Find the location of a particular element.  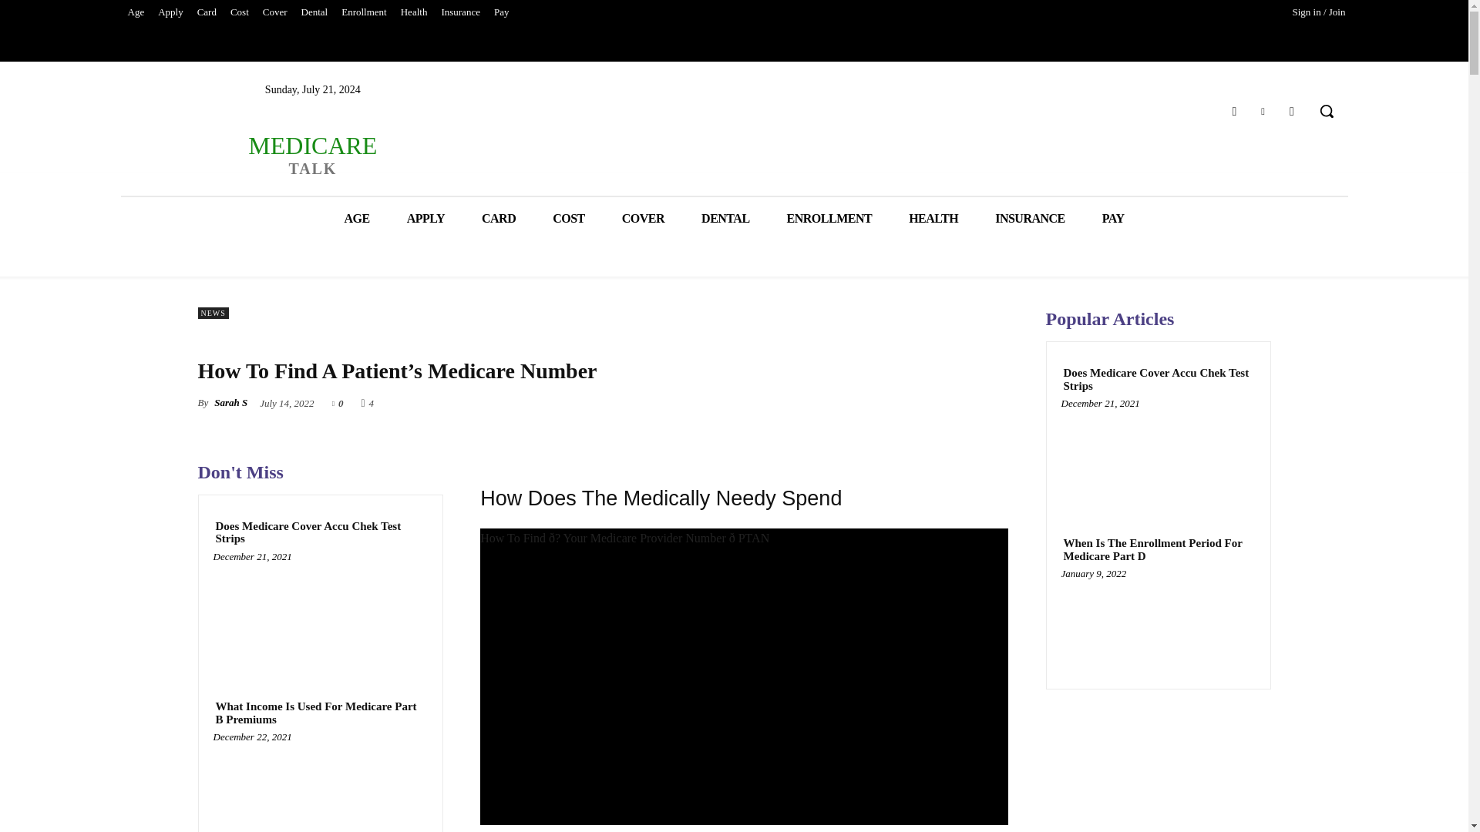

Cover is located at coordinates (364, 12).